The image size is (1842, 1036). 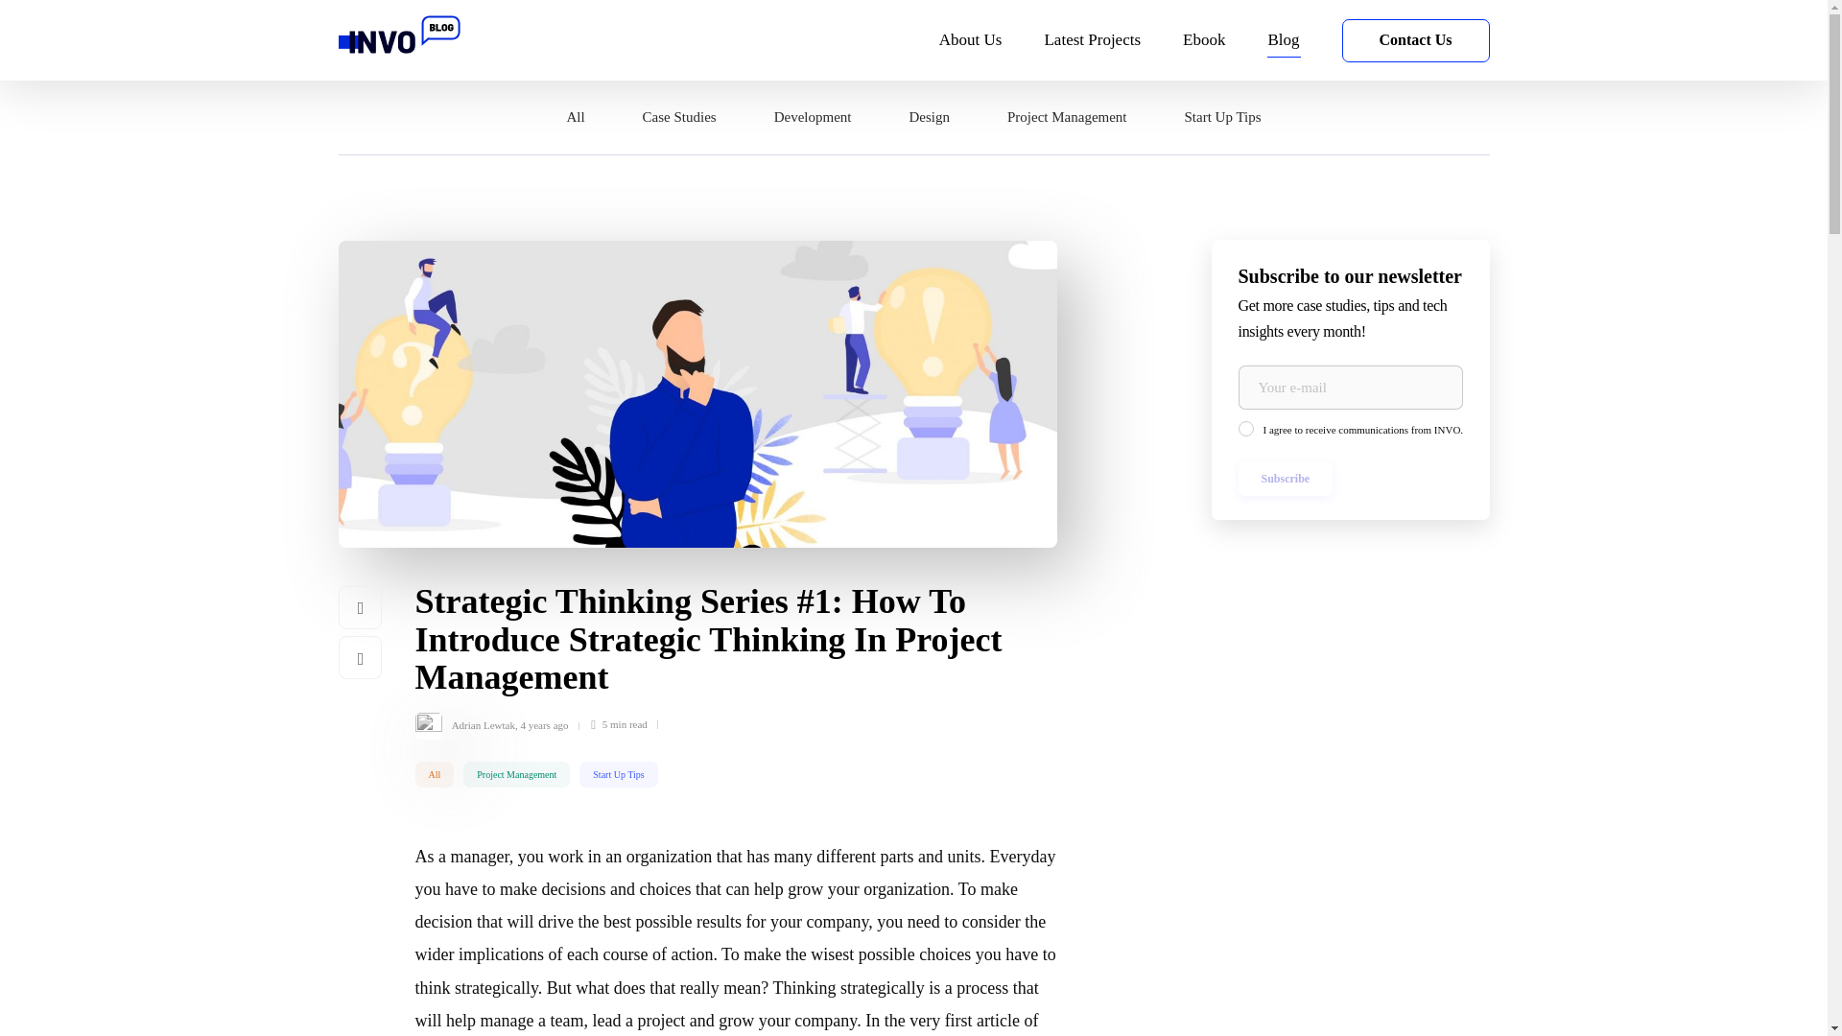 I want to click on Contact Us, so click(x=1414, y=40).